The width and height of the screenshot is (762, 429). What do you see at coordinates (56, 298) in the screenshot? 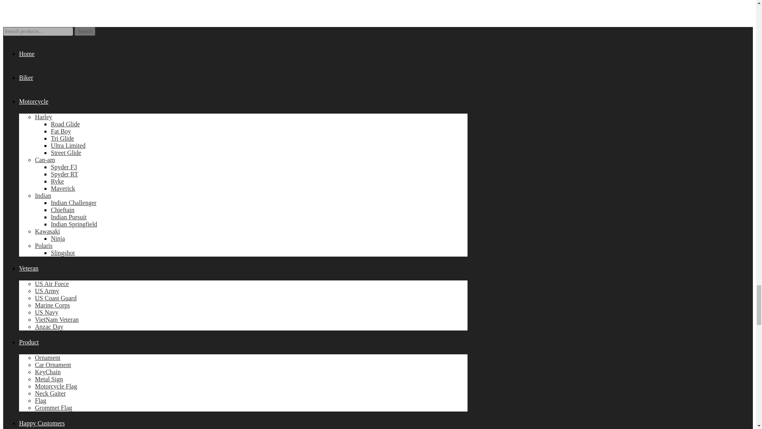
I see `US Coast Guard` at bounding box center [56, 298].